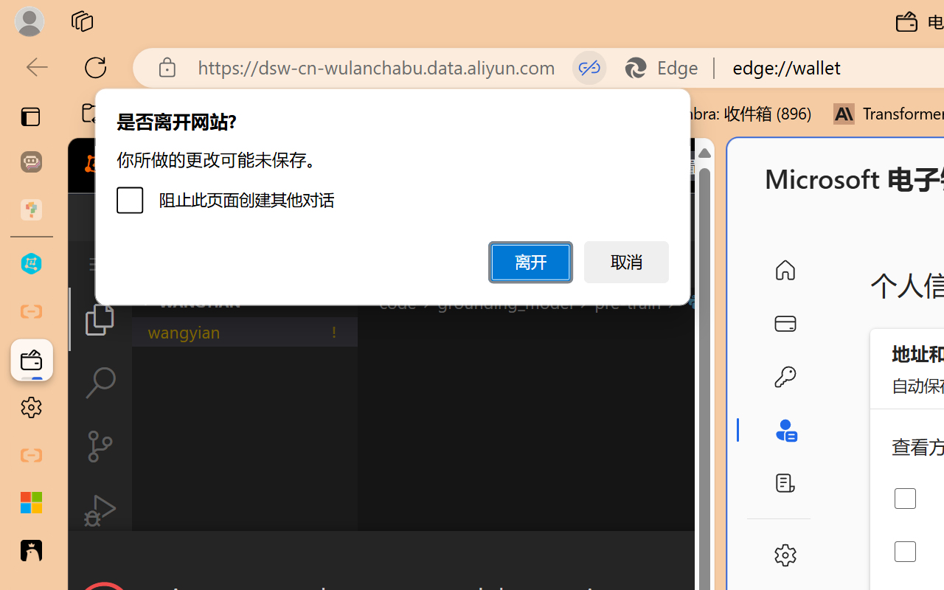 The width and height of the screenshot is (944, 590). What do you see at coordinates (391, 558) in the screenshot?
I see `Class: actions-container` at bounding box center [391, 558].